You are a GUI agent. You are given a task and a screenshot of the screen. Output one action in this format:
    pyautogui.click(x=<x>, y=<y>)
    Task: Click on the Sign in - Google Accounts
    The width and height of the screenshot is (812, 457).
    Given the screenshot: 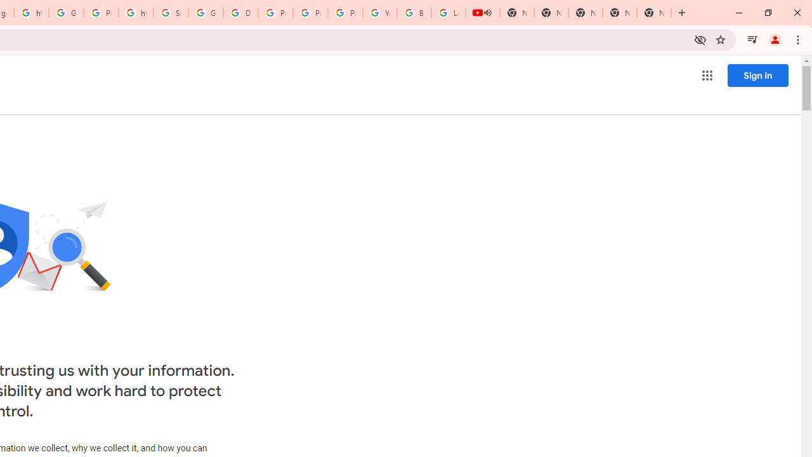 What is the action you would take?
    pyautogui.click(x=170, y=13)
    